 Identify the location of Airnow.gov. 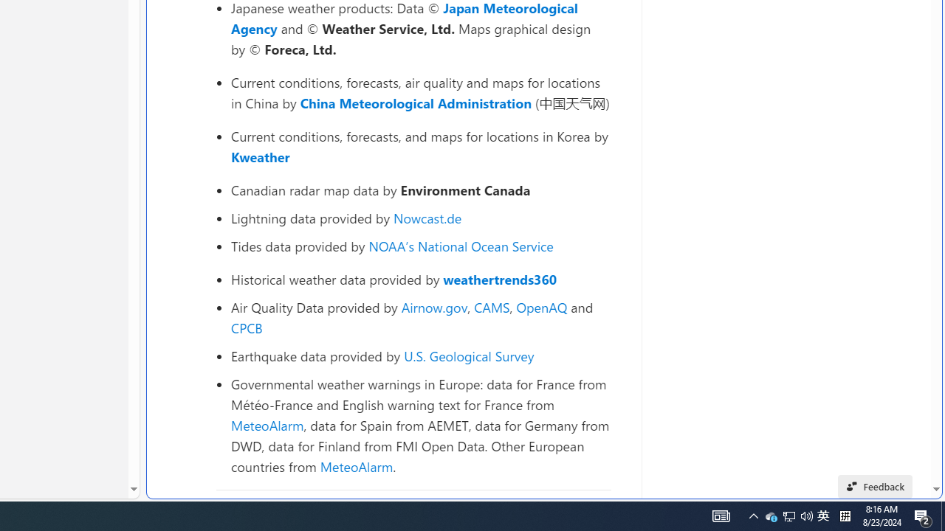
(434, 307).